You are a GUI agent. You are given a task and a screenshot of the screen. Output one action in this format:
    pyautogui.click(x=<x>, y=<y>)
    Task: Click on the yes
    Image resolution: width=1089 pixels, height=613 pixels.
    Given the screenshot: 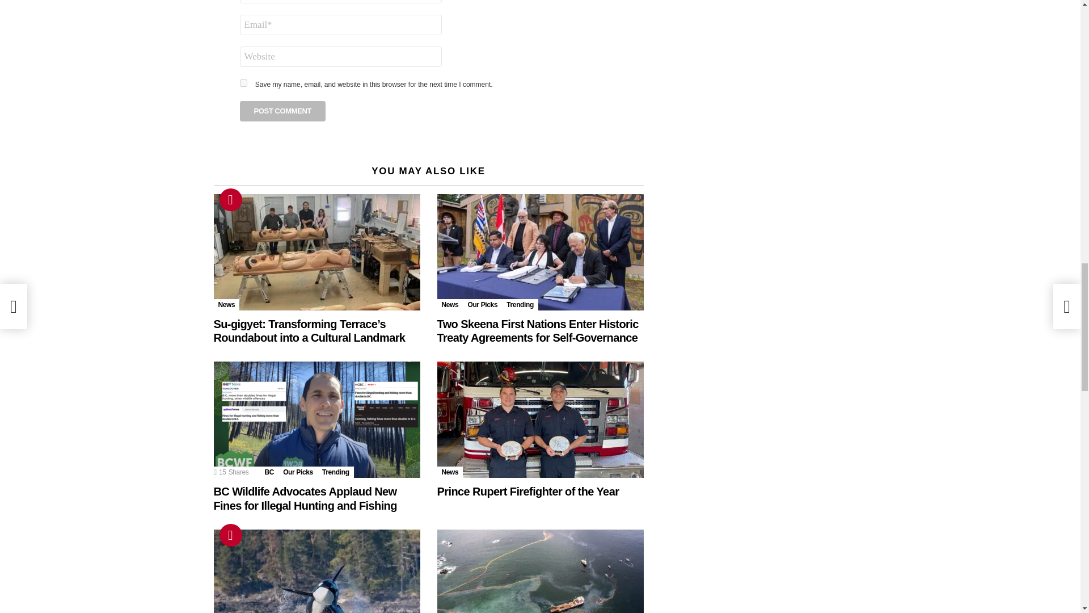 What is the action you would take?
    pyautogui.click(x=243, y=83)
    